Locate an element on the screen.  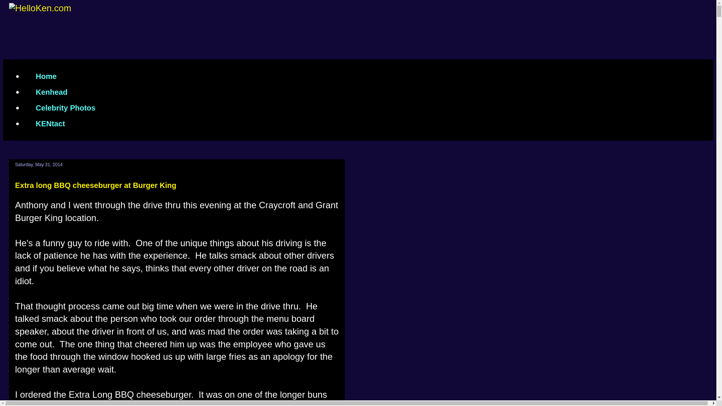
Kenhead is located at coordinates (51, 92).